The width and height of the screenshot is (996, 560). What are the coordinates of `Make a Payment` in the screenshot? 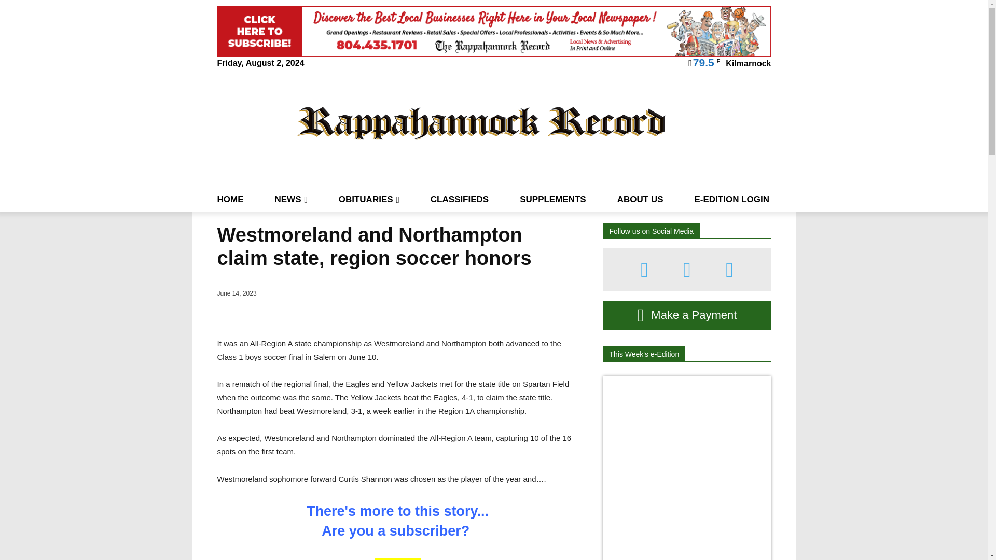 It's located at (687, 315).